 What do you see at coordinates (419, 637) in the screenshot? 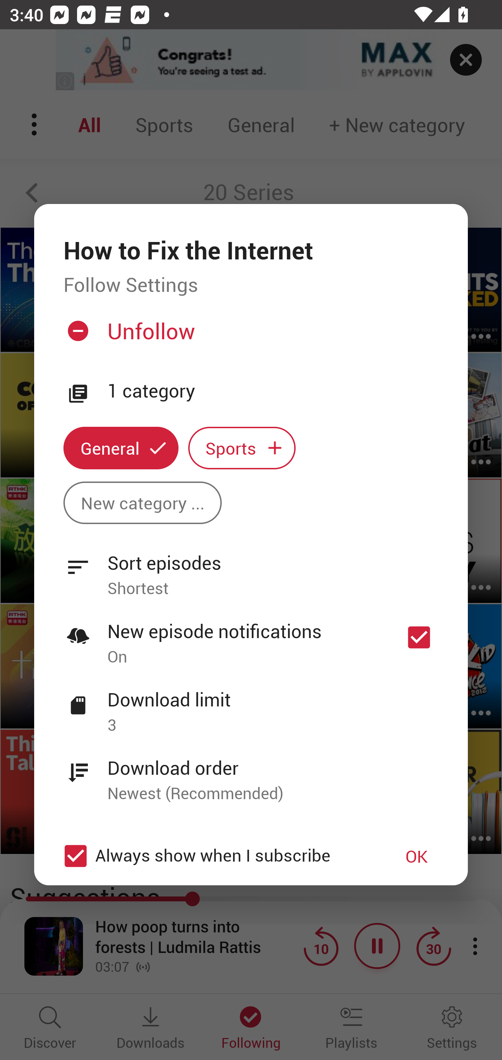
I see `New episode notifications` at bounding box center [419, 637].